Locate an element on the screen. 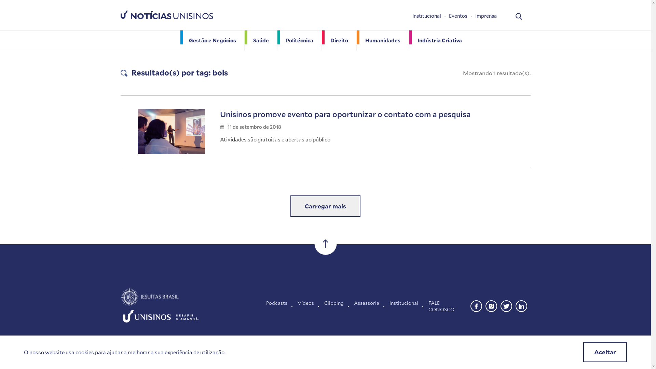  twitter is located at coordinates (506, 305).